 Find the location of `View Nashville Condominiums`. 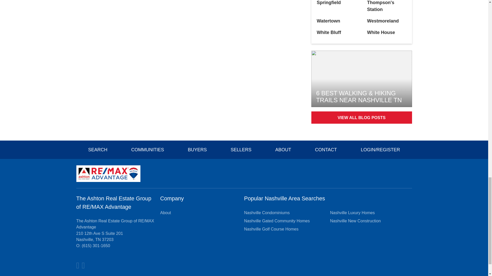

View Nashville Condominiums is located at coordinates (267, 212).